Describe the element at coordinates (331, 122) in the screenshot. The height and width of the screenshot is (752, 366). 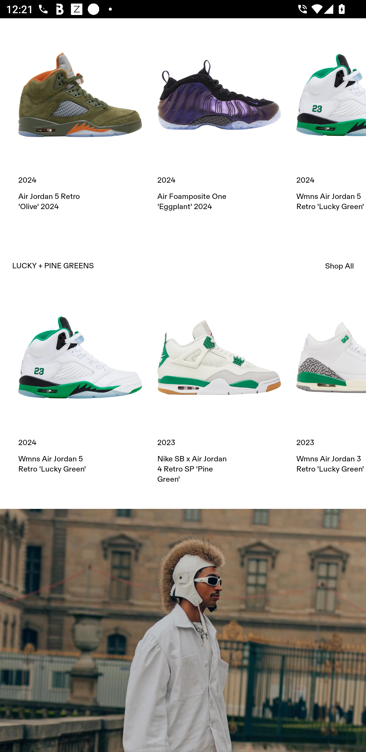
I see `2024 Wmns Air Jordan 5 Retro 'Lucky Green'` at that location.